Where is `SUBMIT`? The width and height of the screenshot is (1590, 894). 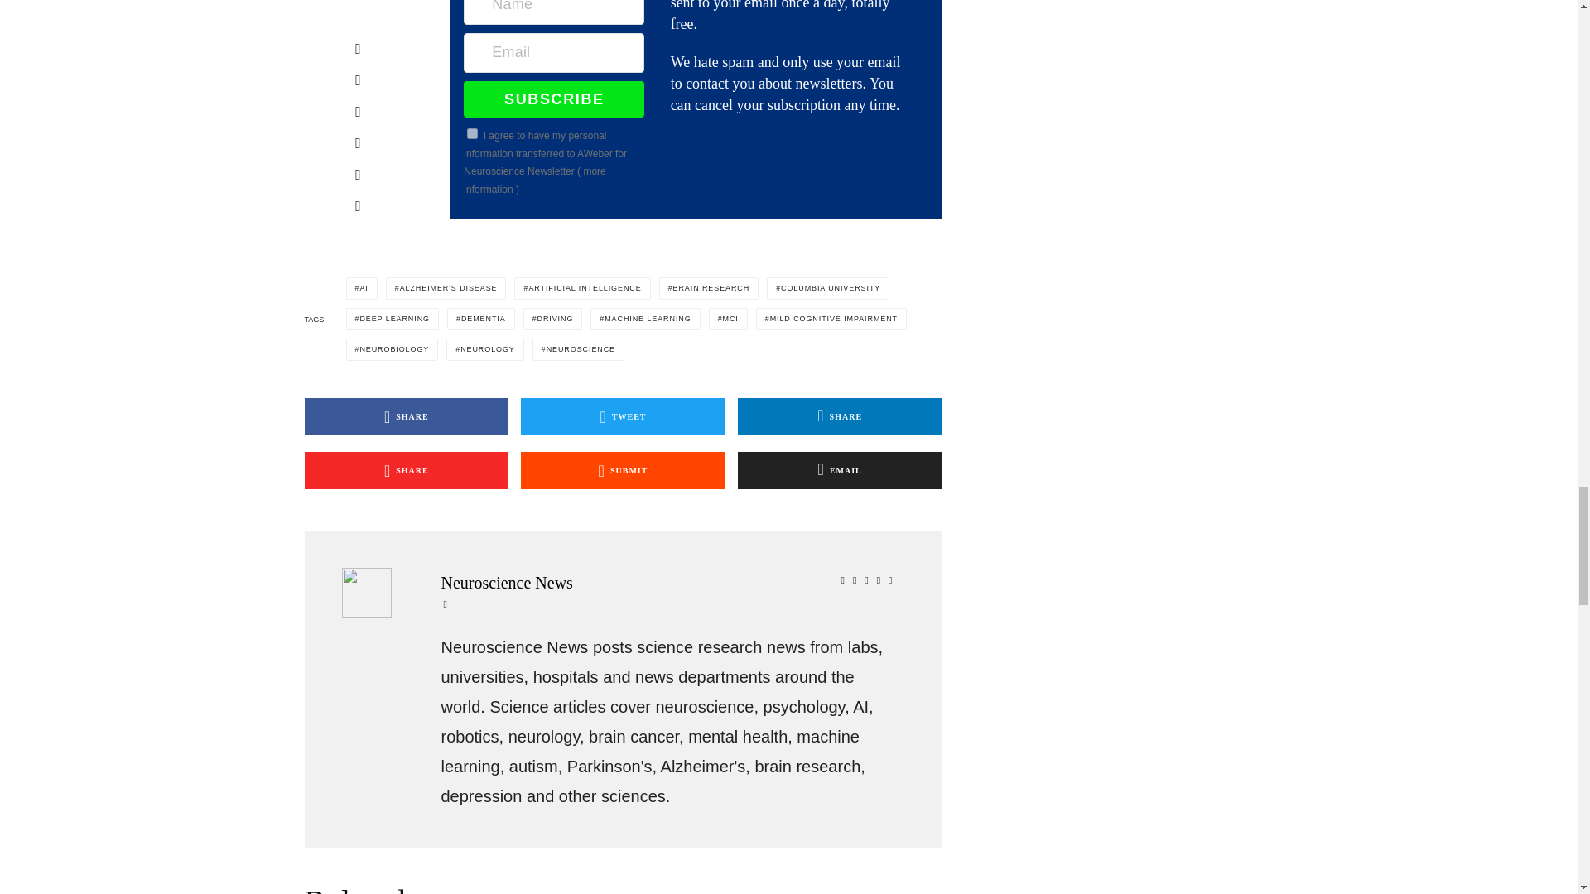
SUBMIT is located at coordinates (623, 470).